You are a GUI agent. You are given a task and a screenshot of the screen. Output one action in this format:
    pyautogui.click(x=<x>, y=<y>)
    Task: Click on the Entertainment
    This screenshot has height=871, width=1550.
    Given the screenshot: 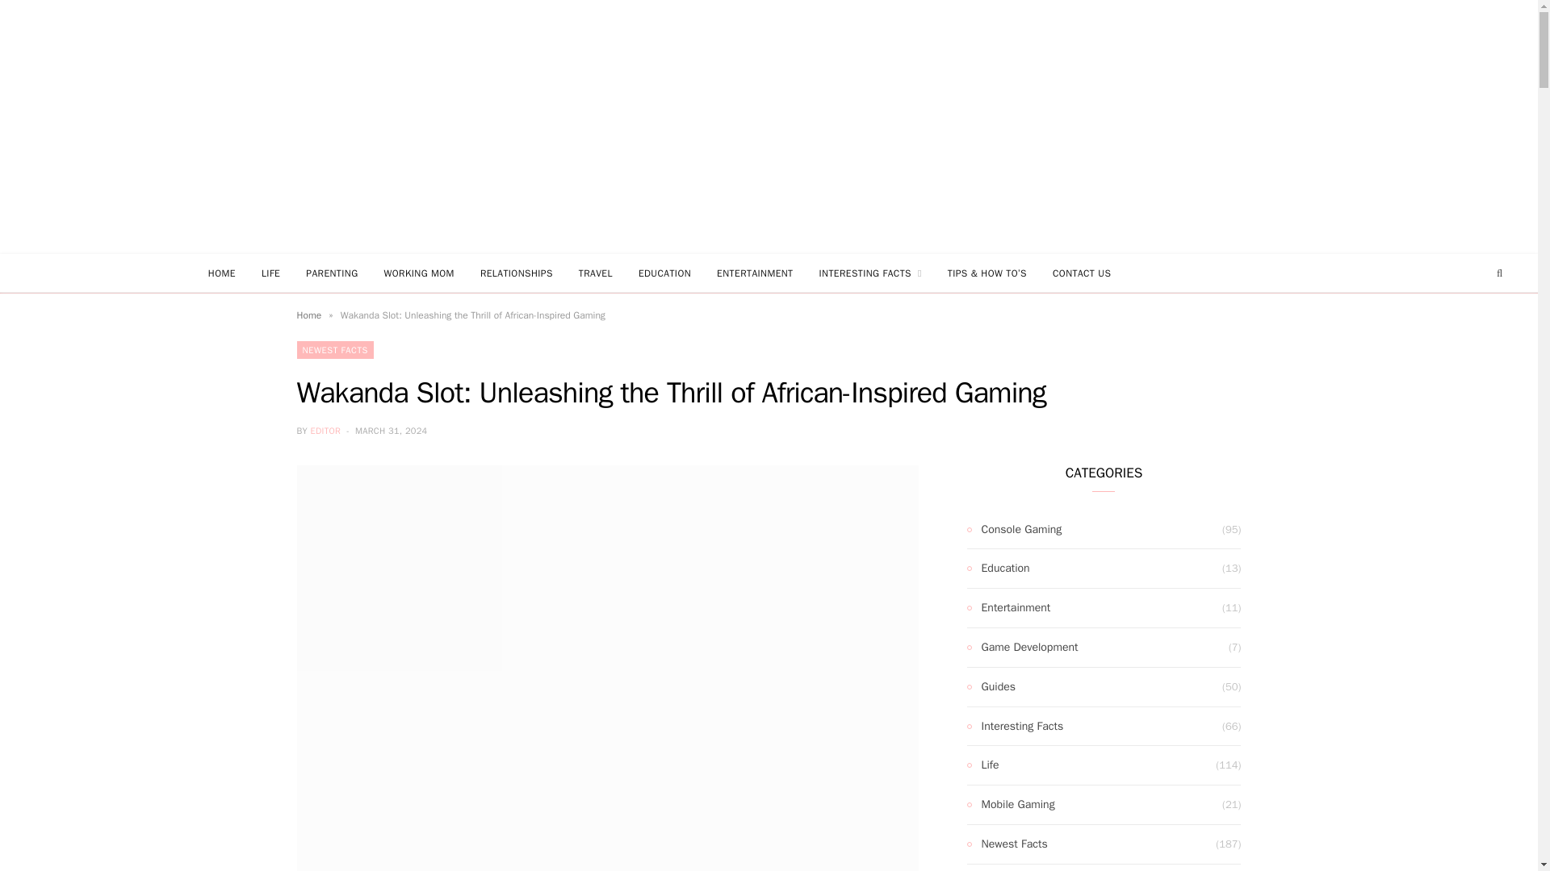 What is the action you would take?
    pyautogui.click(x=1009, y=607)
    